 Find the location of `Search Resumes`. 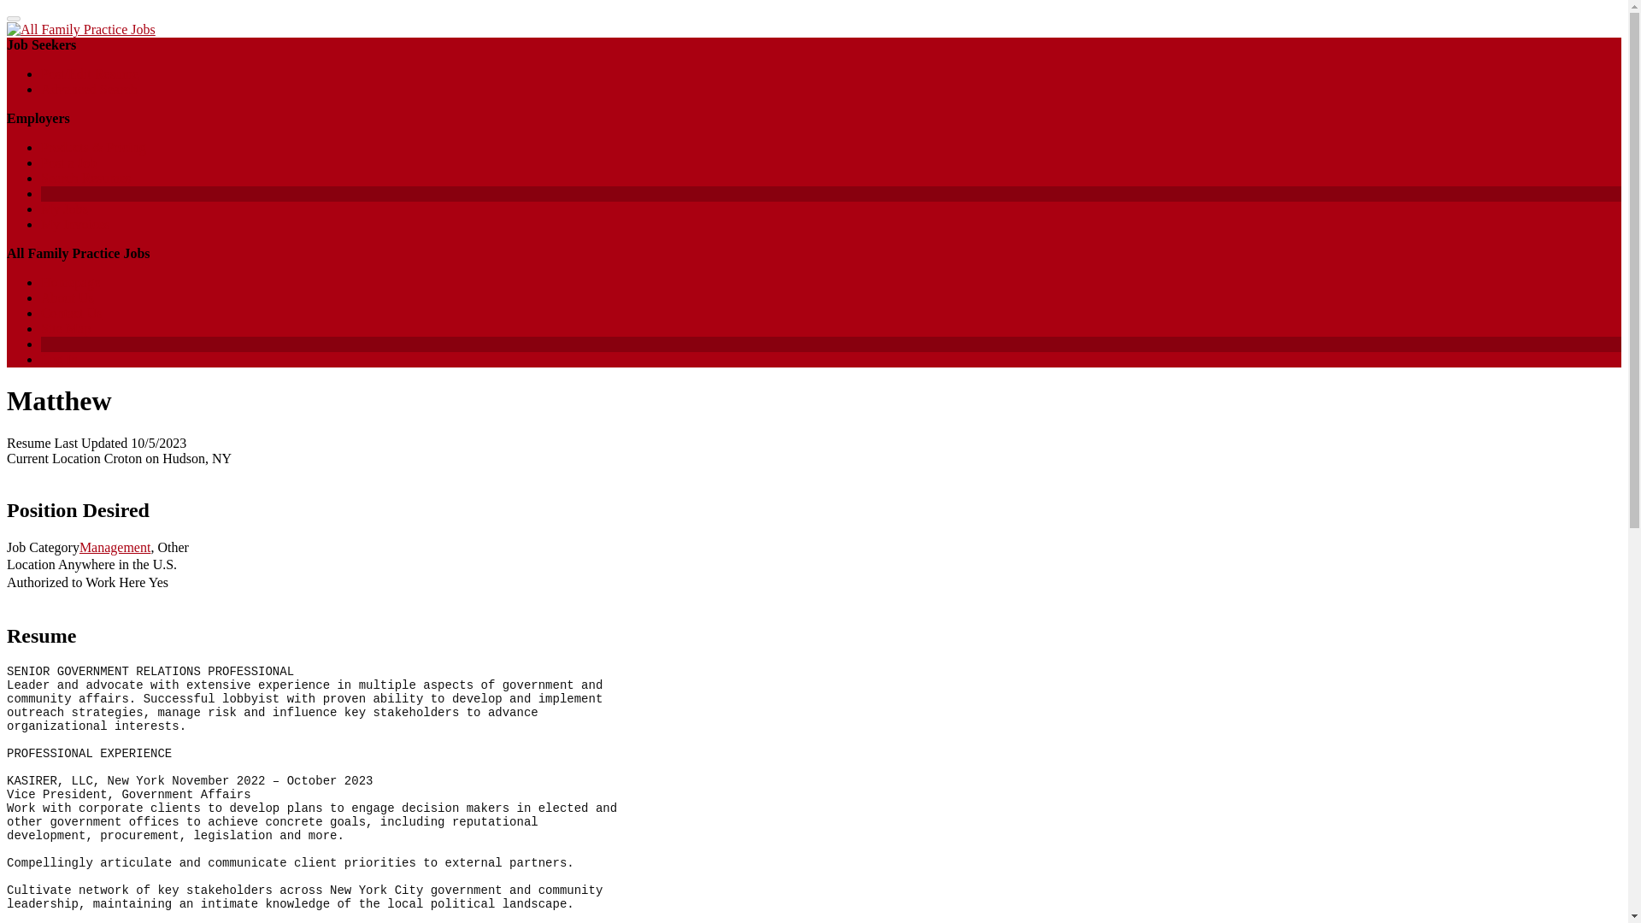

Search Resumes is located at coordinates (85, 178).